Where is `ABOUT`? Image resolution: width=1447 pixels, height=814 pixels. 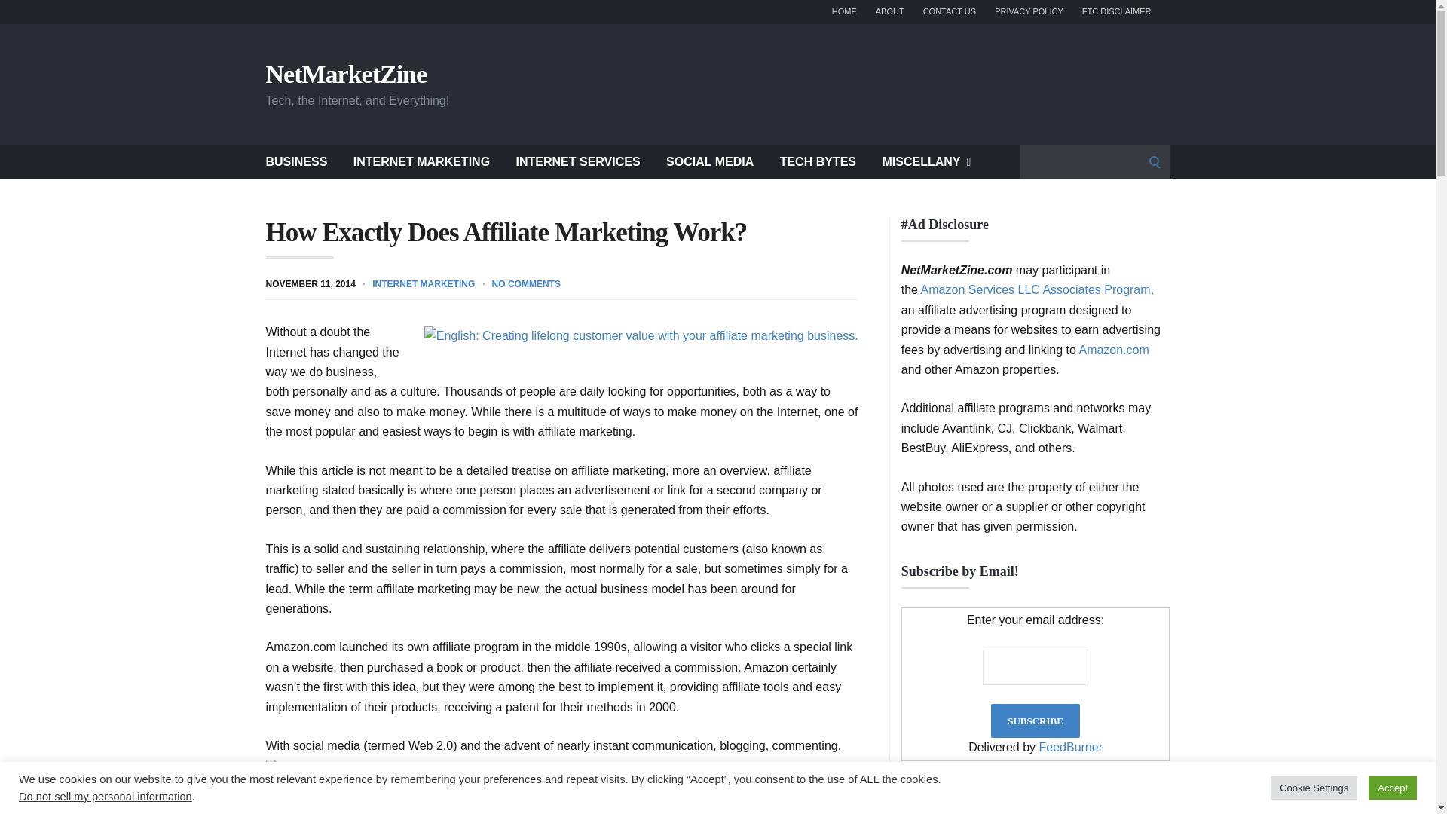 ABOUT is located at coordinates (889, 12).